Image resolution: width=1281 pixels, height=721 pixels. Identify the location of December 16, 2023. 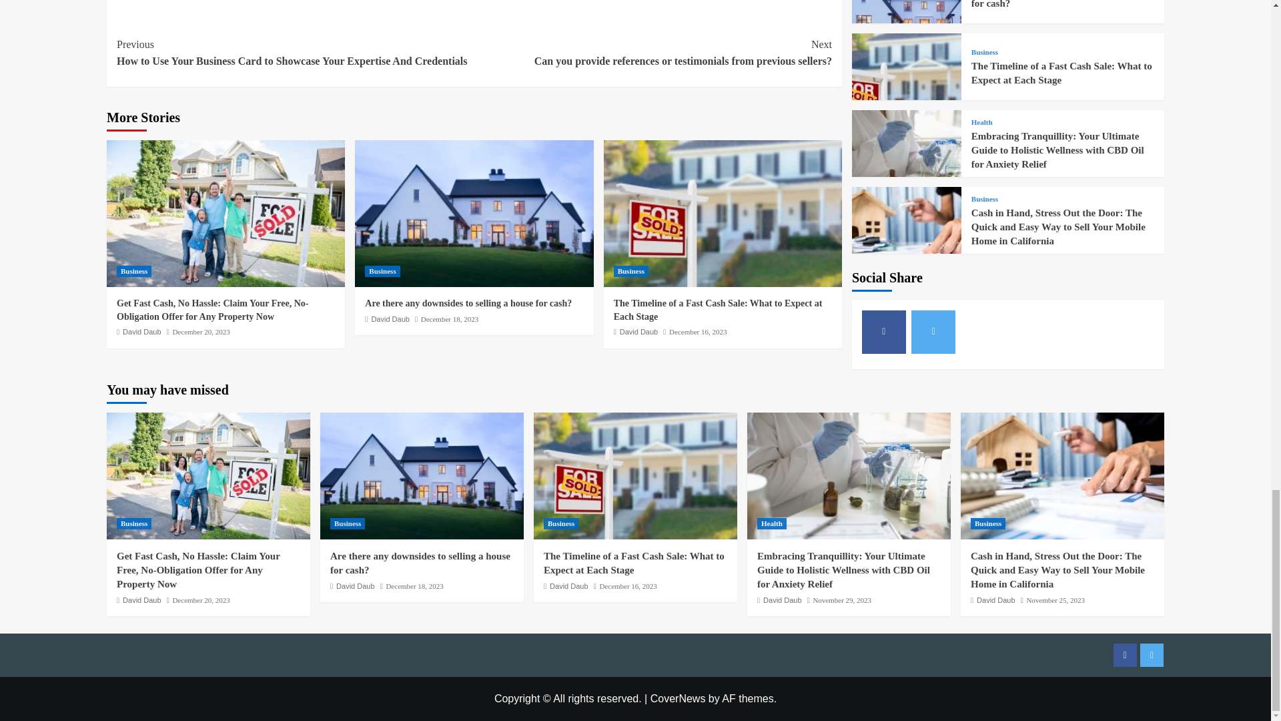
(697, 332).